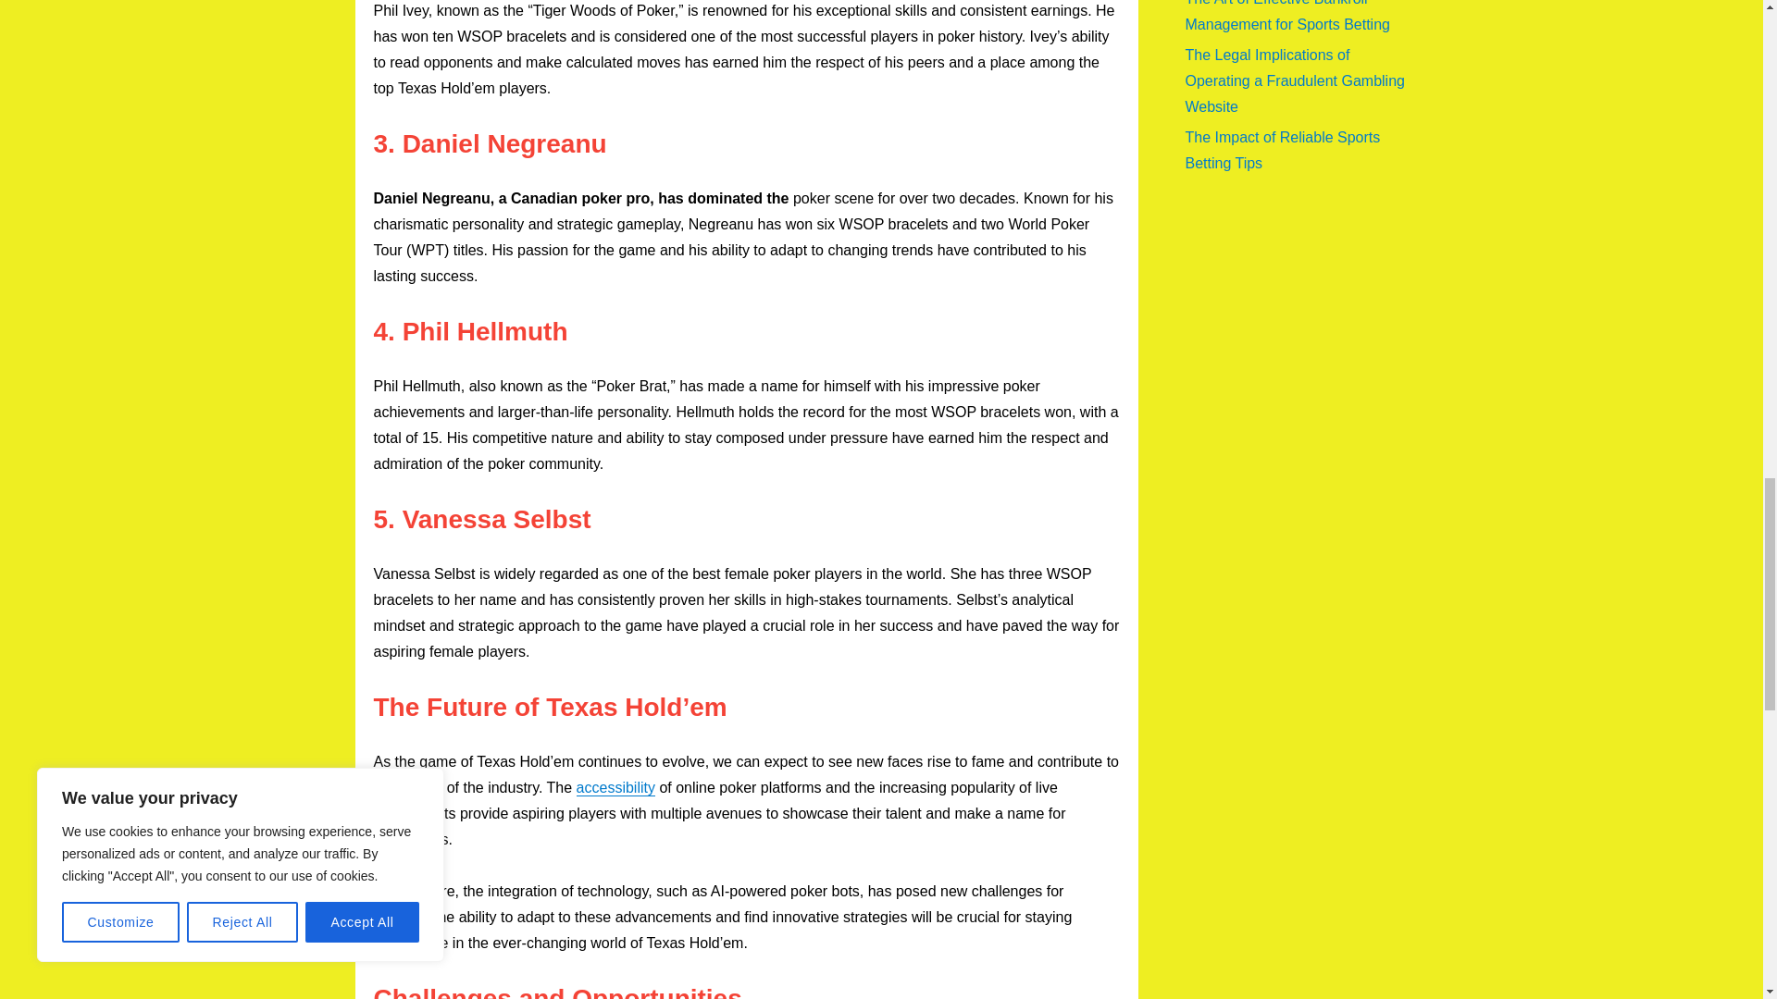  Describe the element at coordinates (615, 787) in the screenshot. I see `accessibility` at that location.